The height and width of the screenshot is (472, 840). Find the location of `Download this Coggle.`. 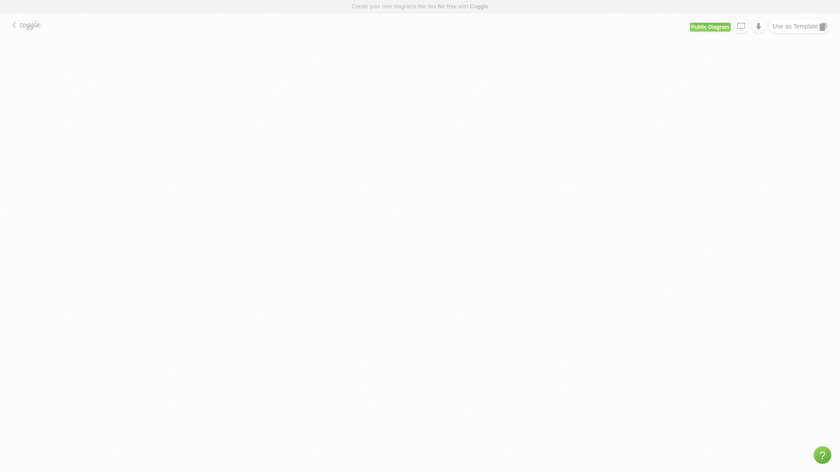

Download this Coggle. is located at coordinates (759, 26).